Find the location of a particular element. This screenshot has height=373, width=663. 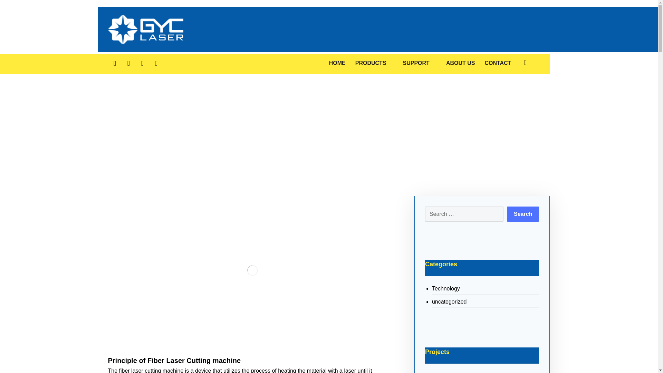

PRODUCTS is located at coordinates (374, 63).